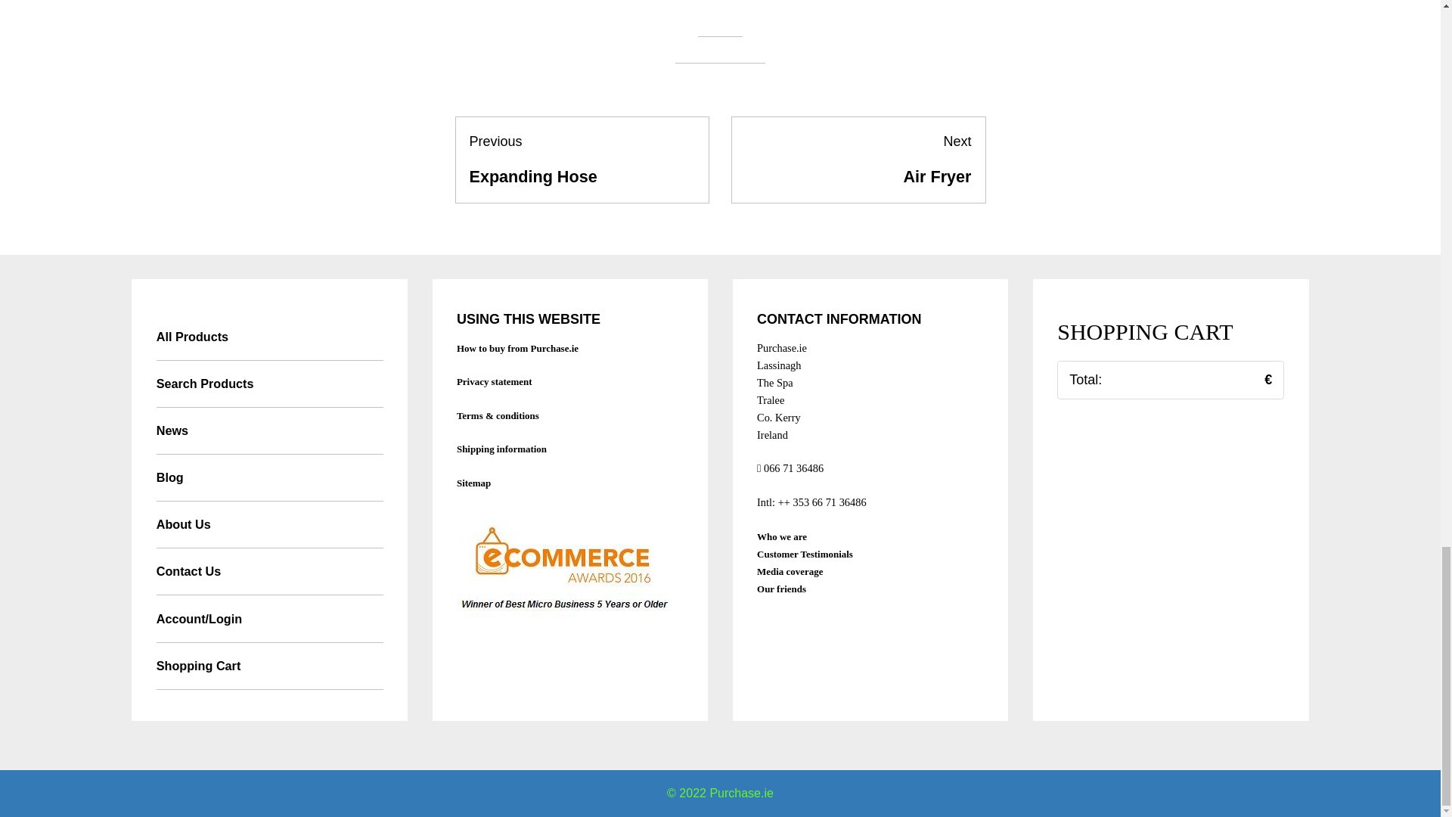  What do you see at coordinates (473, 483) in the screenshot?
I see `Sitemap` at bounding box center [473, 483].